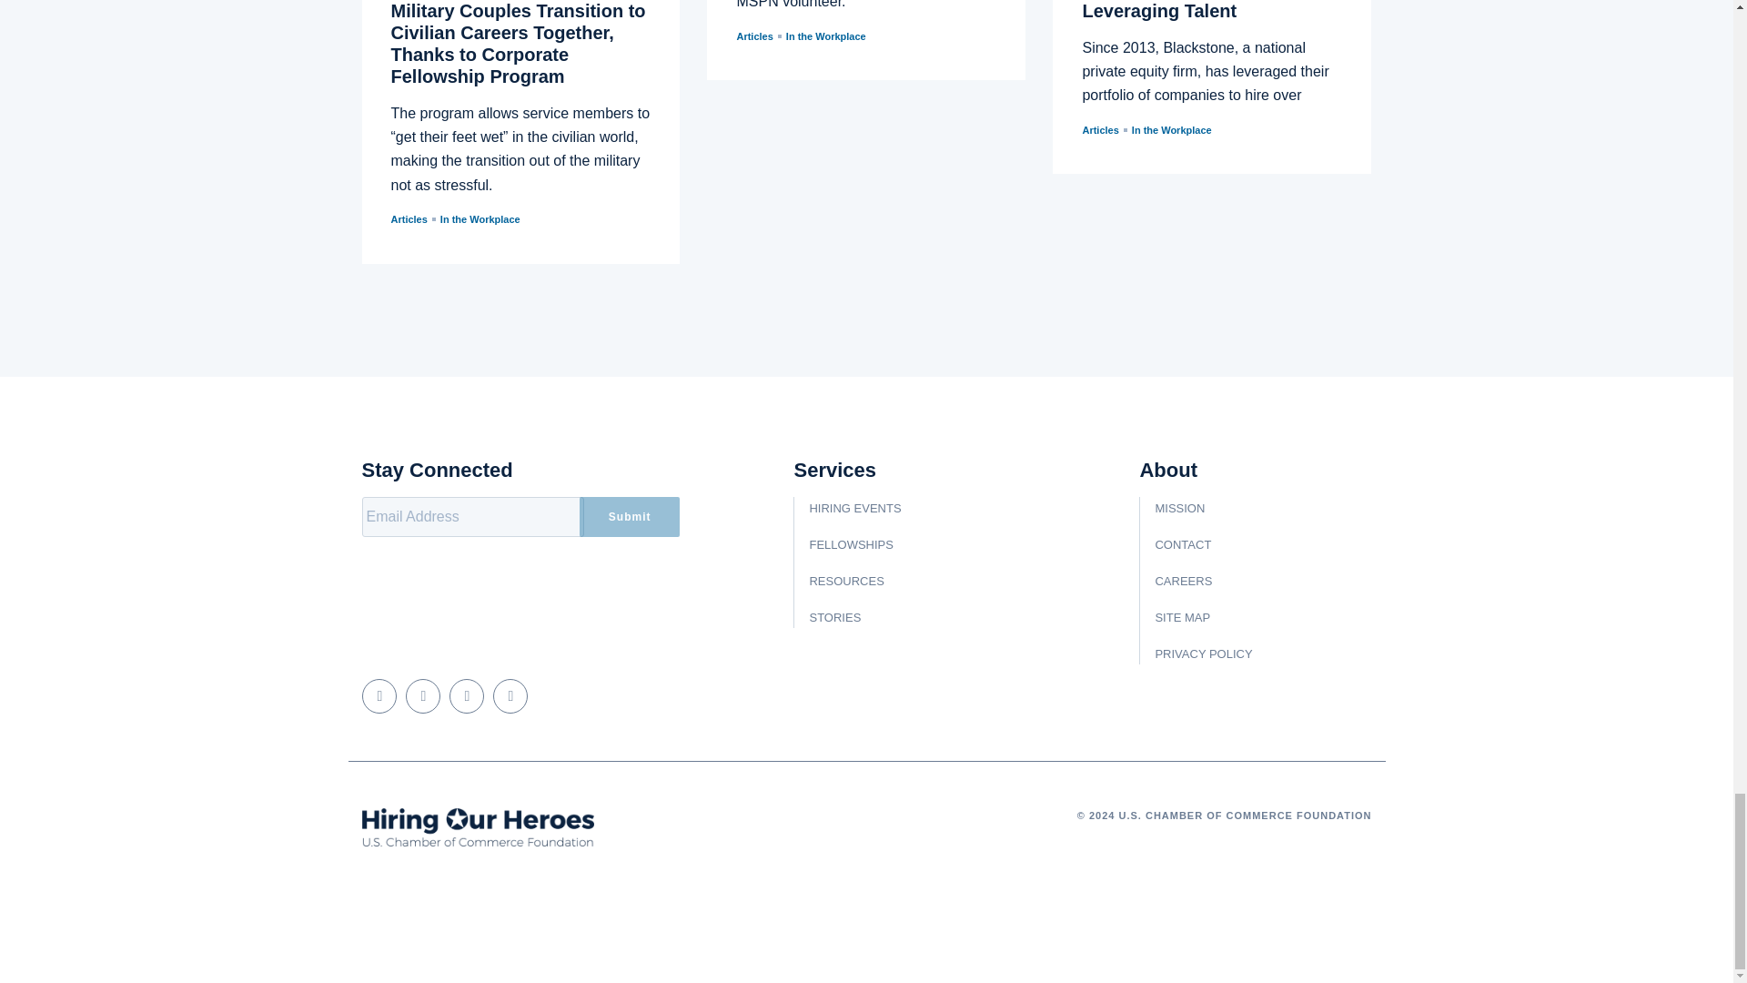  What do you see at coordinates (850, 544) in the screenshot?
I see `FELLOWSHIPS` at bounding box center [850, 544].